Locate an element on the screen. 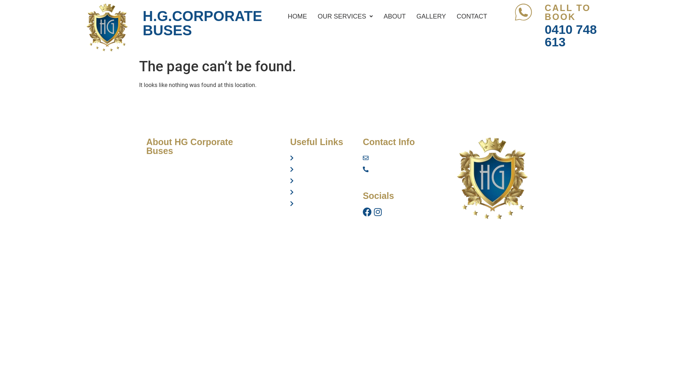 This screenshot has height=385, width=685. CALL TO BOOK is located at coordinates (568, 12).